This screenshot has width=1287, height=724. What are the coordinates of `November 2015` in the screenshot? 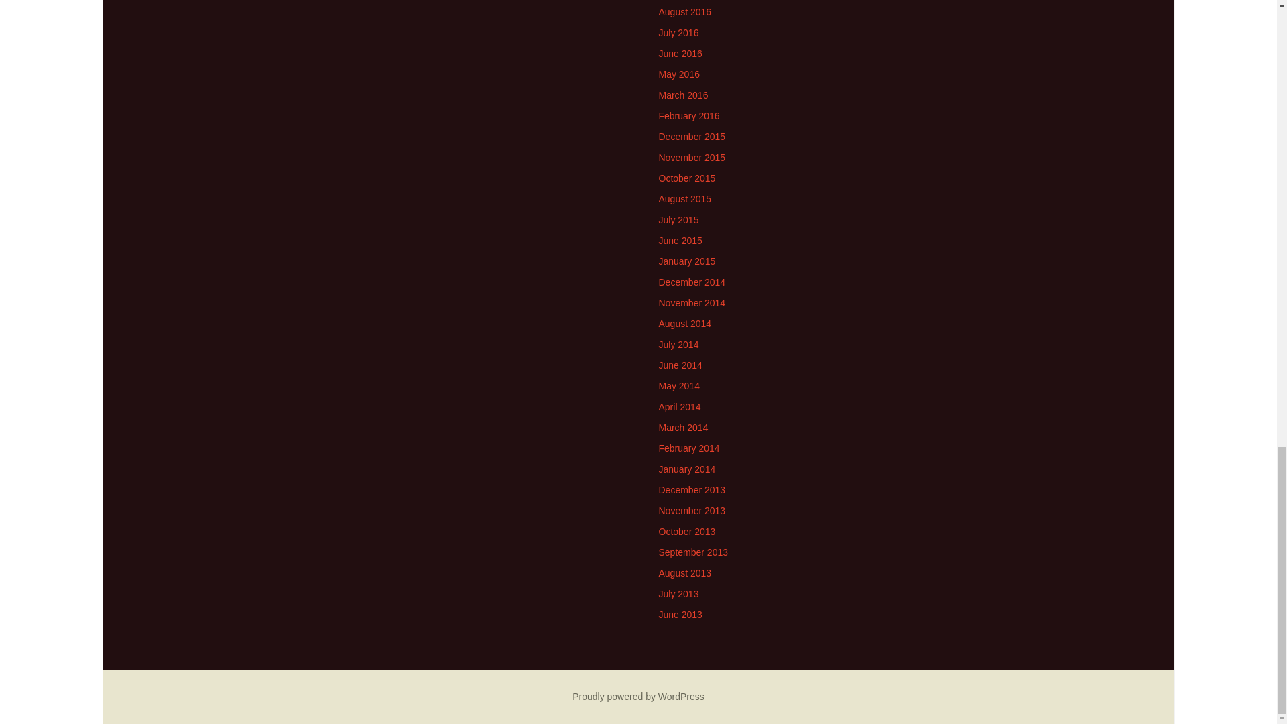 It's located at (692, 157).